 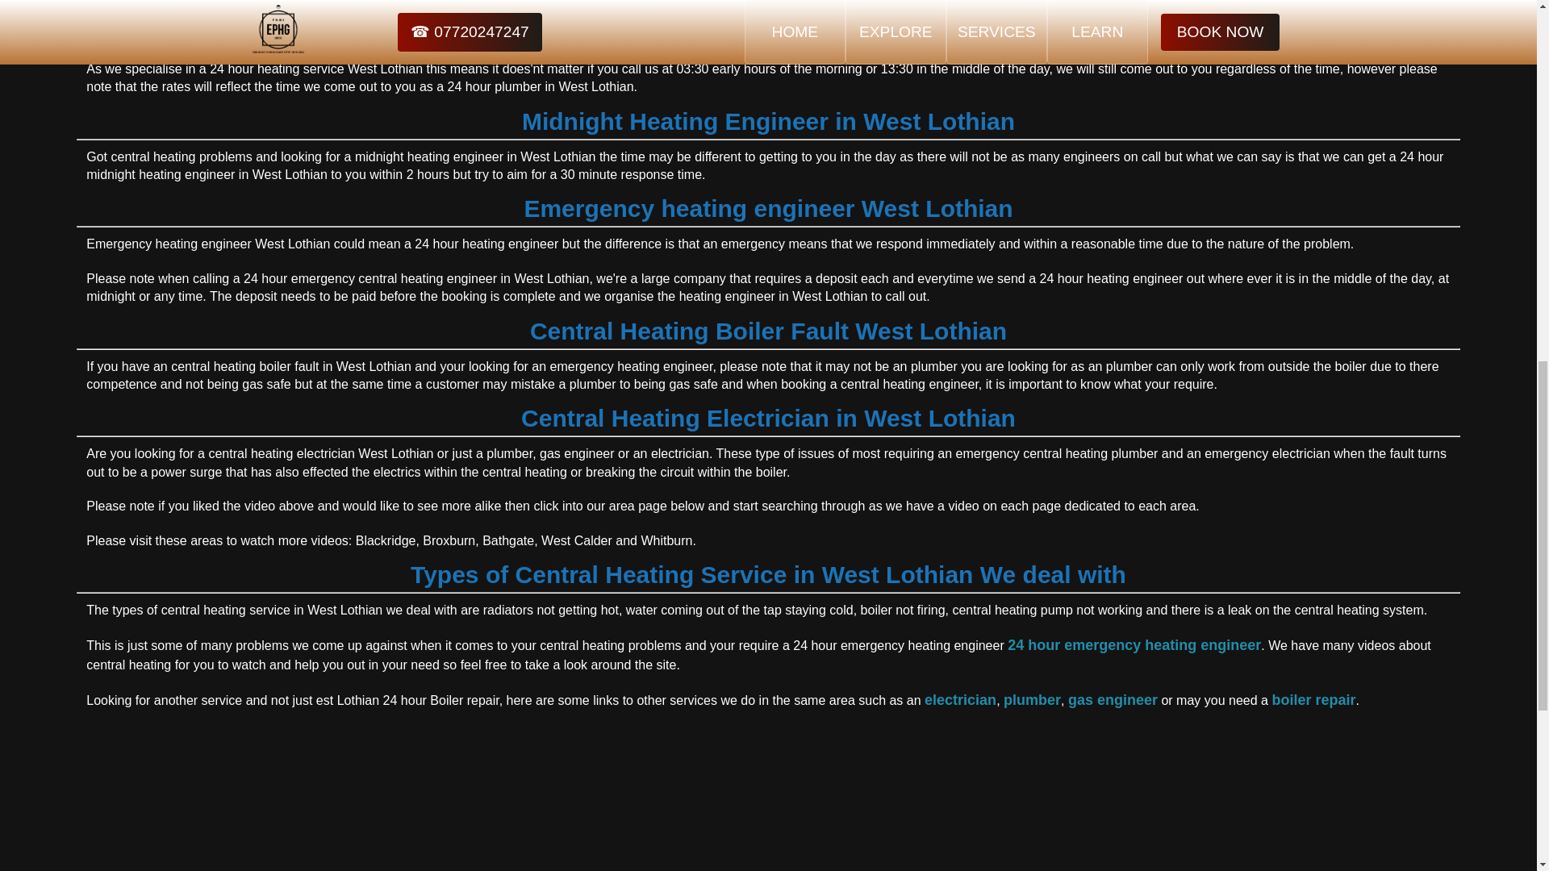 I want to click on boiler repair, so click(x=1313, y=700).